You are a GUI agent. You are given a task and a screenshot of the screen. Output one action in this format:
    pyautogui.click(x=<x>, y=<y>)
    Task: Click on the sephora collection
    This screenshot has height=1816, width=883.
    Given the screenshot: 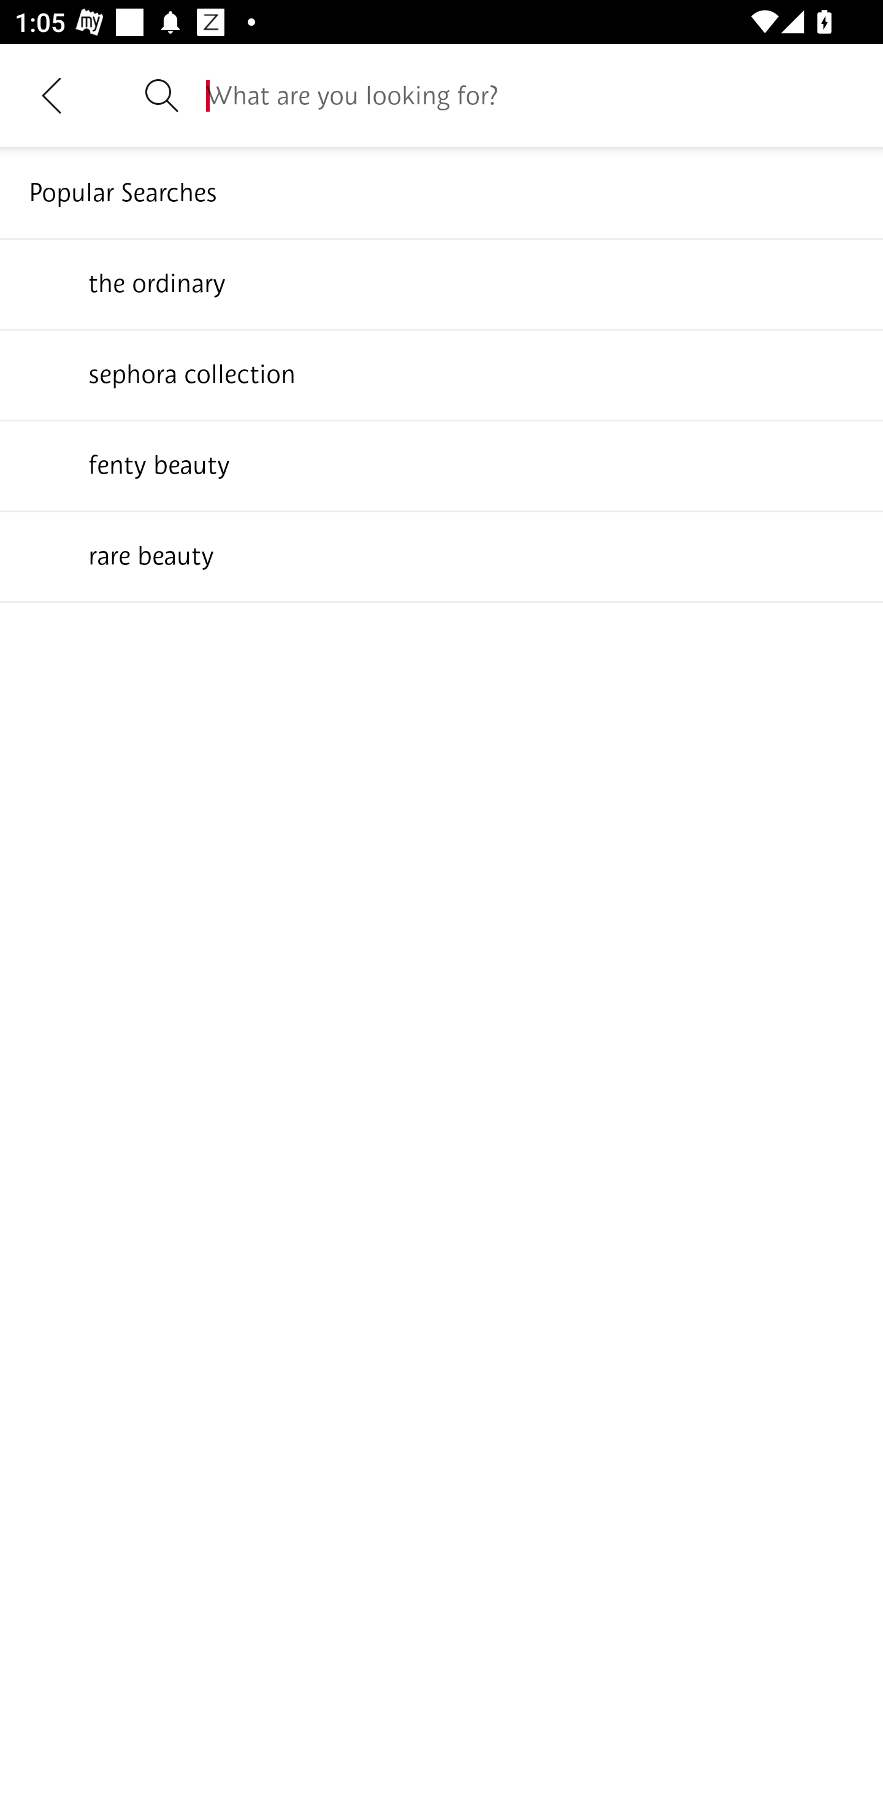 What is the action you would take?
    pyautogui.click(x=442, y=374)
    